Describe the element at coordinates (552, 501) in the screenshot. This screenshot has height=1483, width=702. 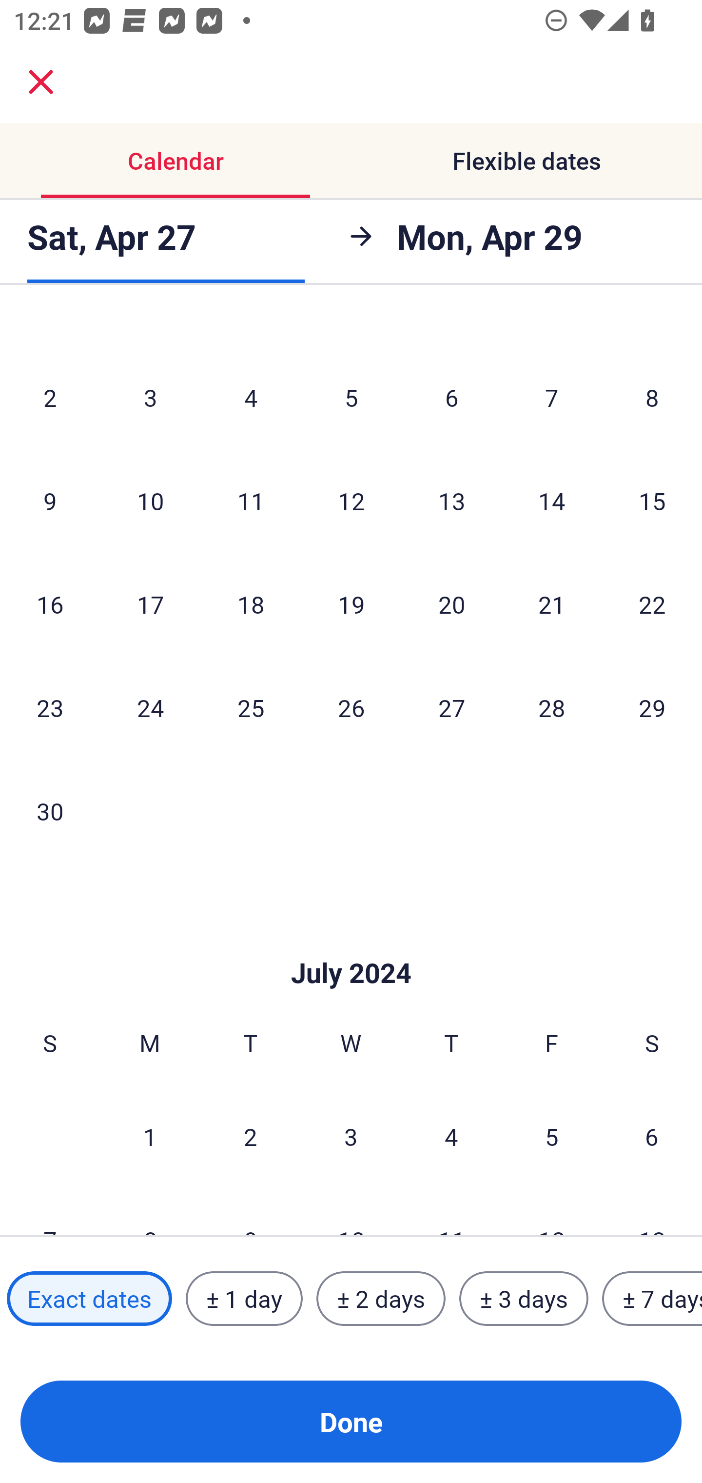
I see `14 Friday, June 14, 2024` at that location.